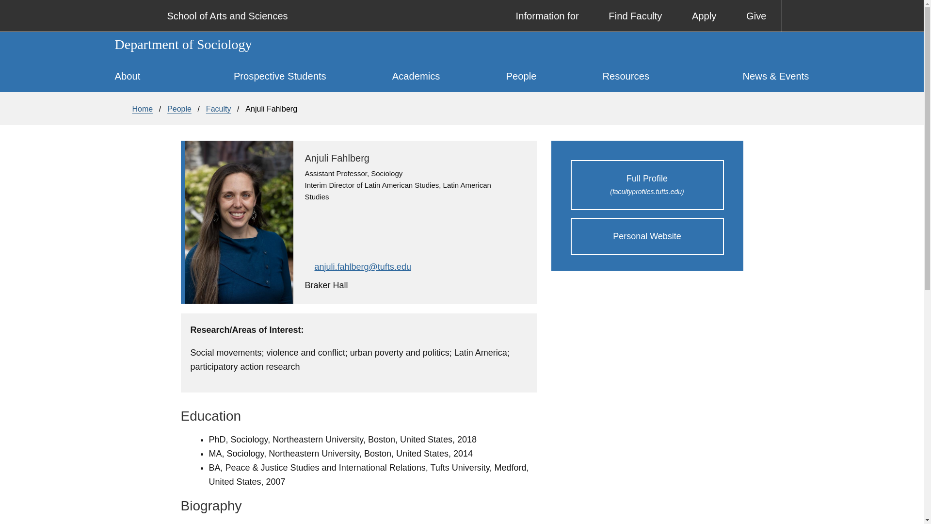 This screenshot has width=931, height=524. What do you see at coordinates (280, 77) in the screenshot?
I see `Prospective Students` at bounding box center [280, 77].